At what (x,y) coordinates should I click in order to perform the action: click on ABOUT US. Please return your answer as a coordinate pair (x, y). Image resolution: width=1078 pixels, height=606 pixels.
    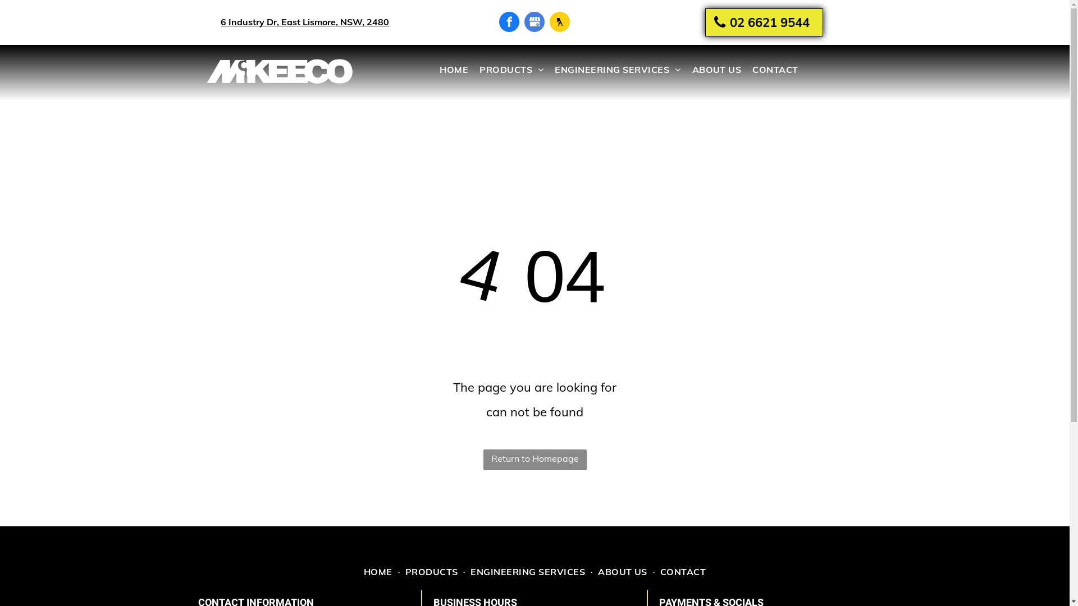
    Looking at the image, I should click on (623, 572).